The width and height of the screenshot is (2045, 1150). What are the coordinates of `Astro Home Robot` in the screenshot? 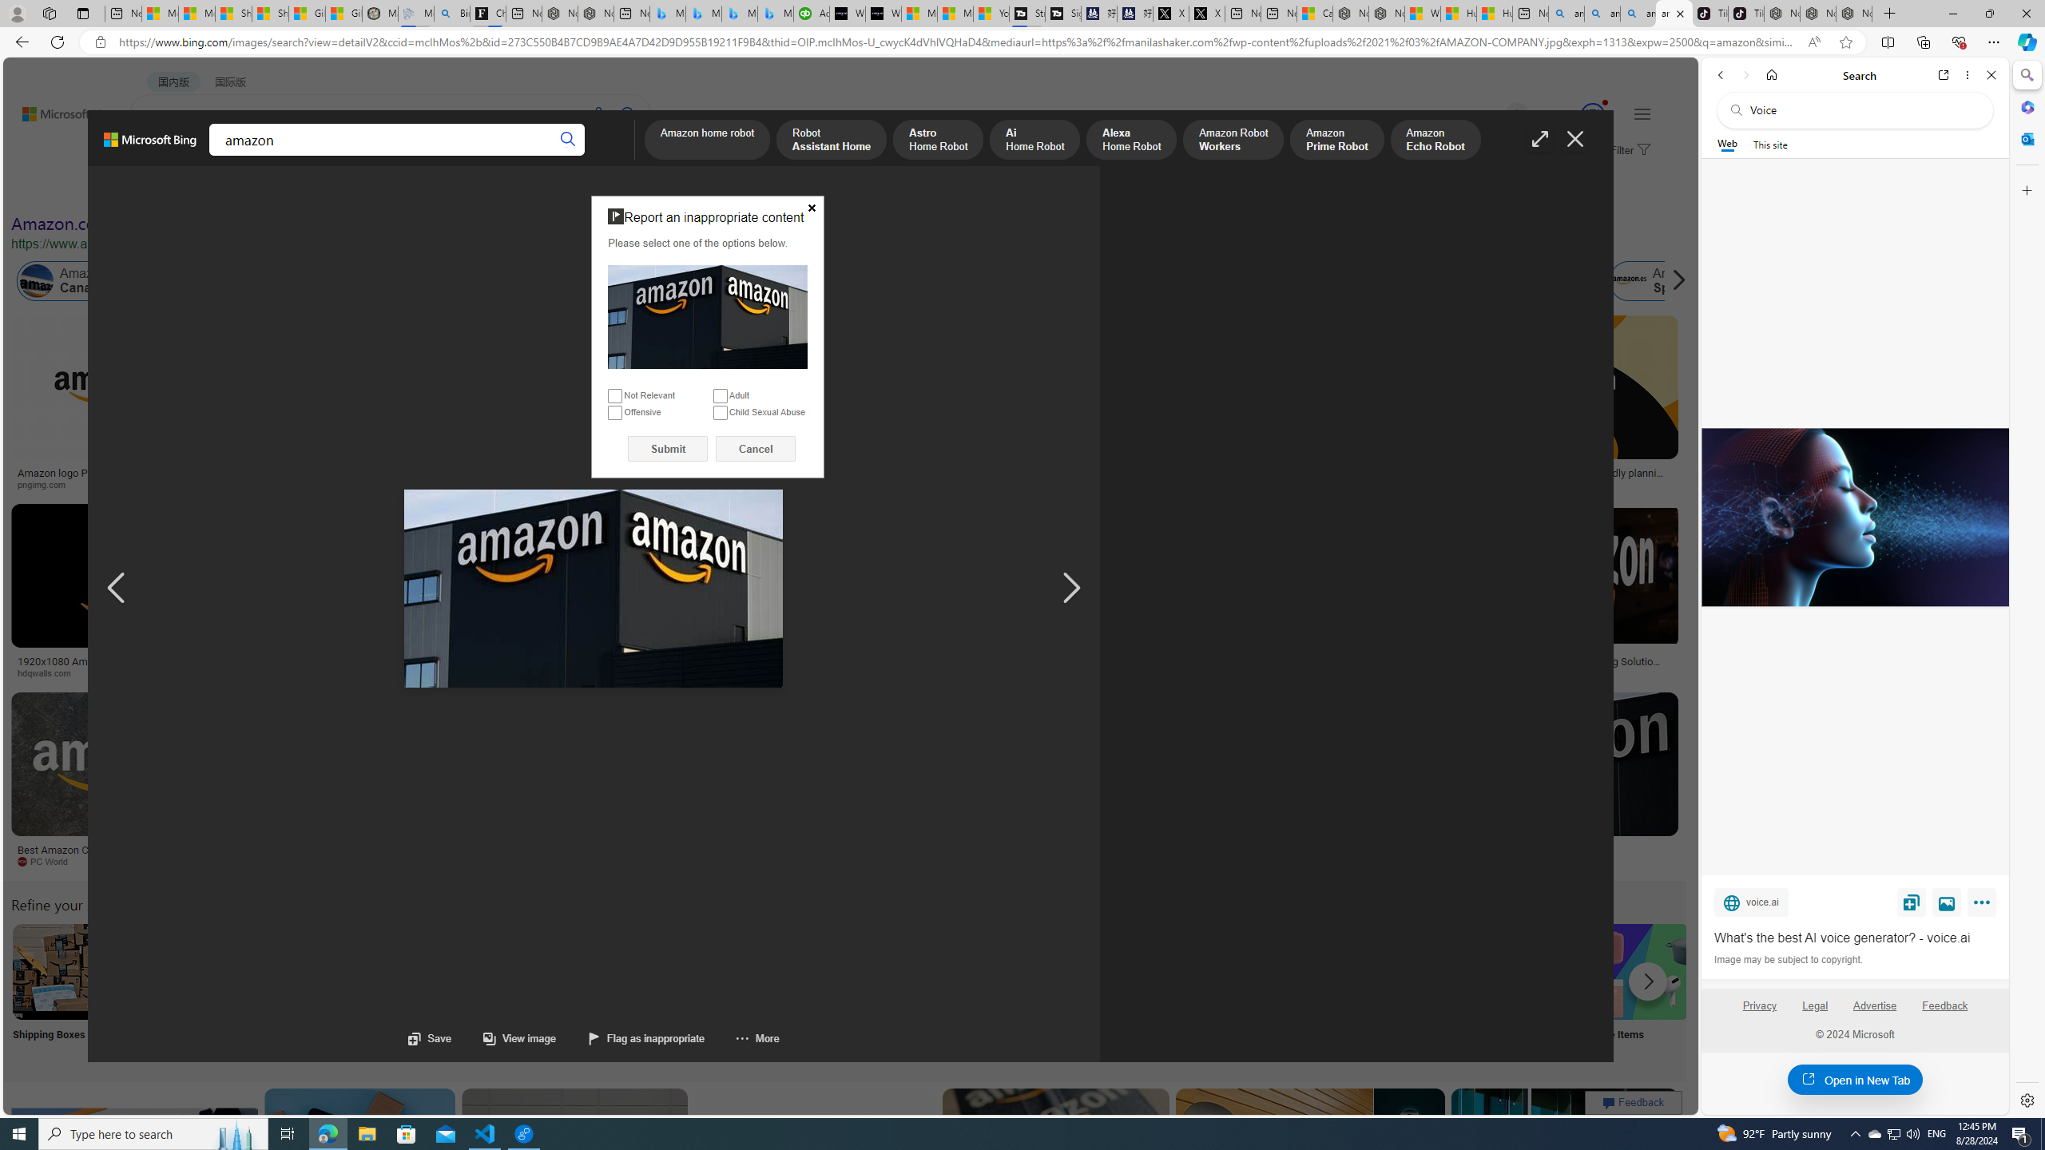 It's located at (938, 141).